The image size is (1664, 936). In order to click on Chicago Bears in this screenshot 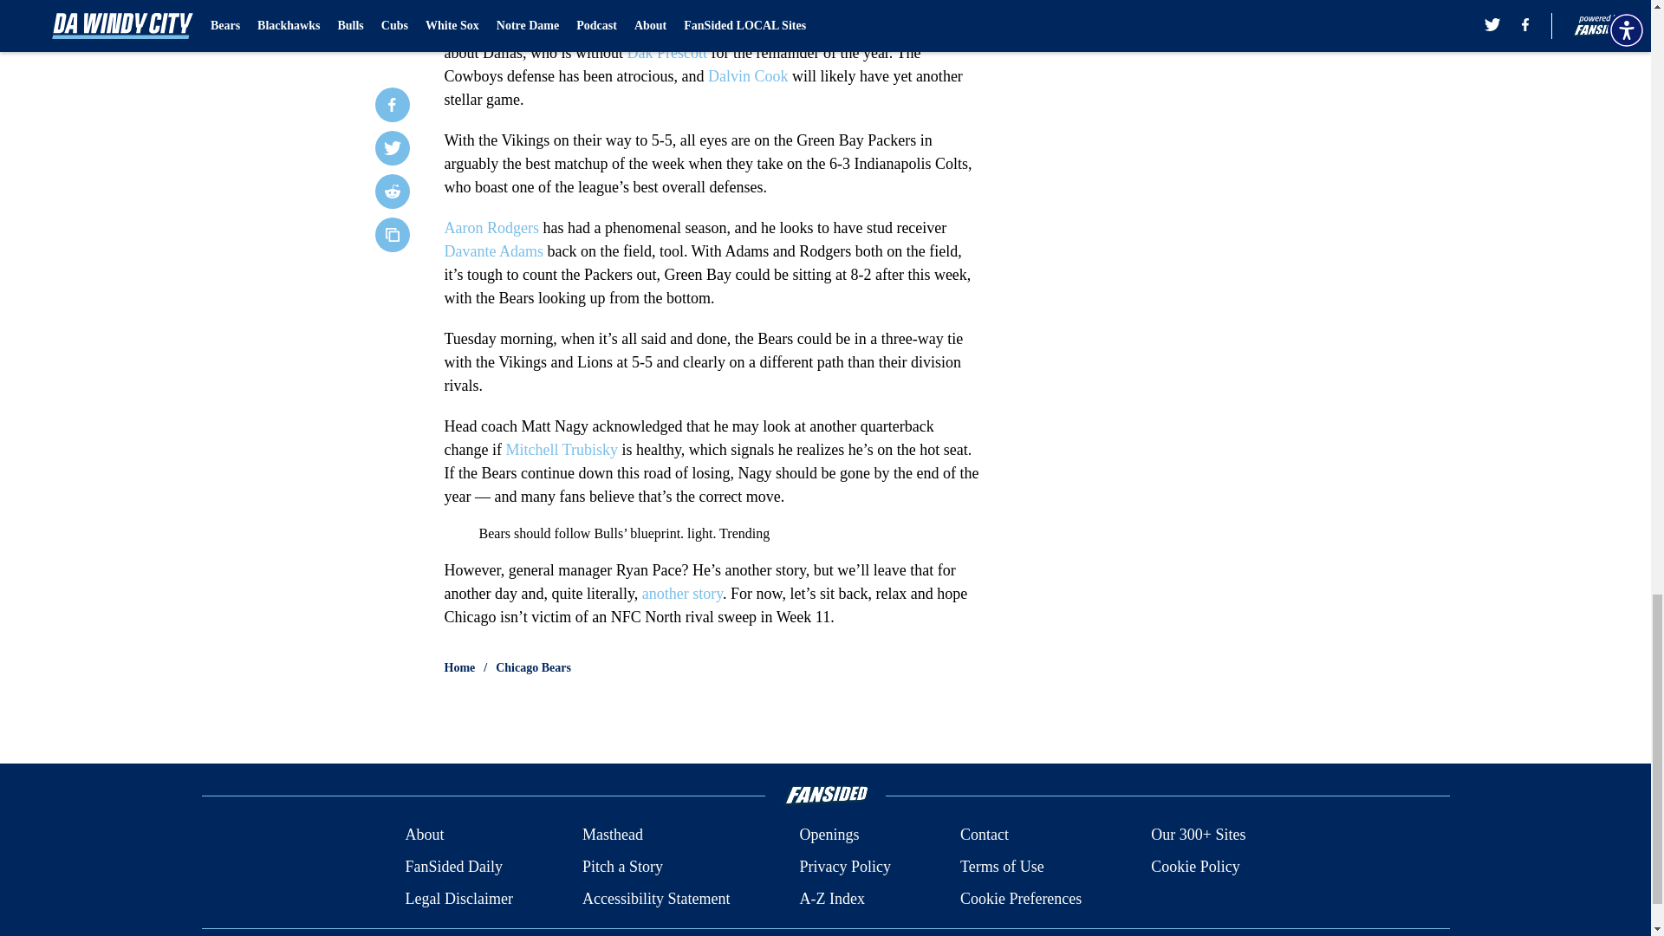, I will do `click(533, 667)`.